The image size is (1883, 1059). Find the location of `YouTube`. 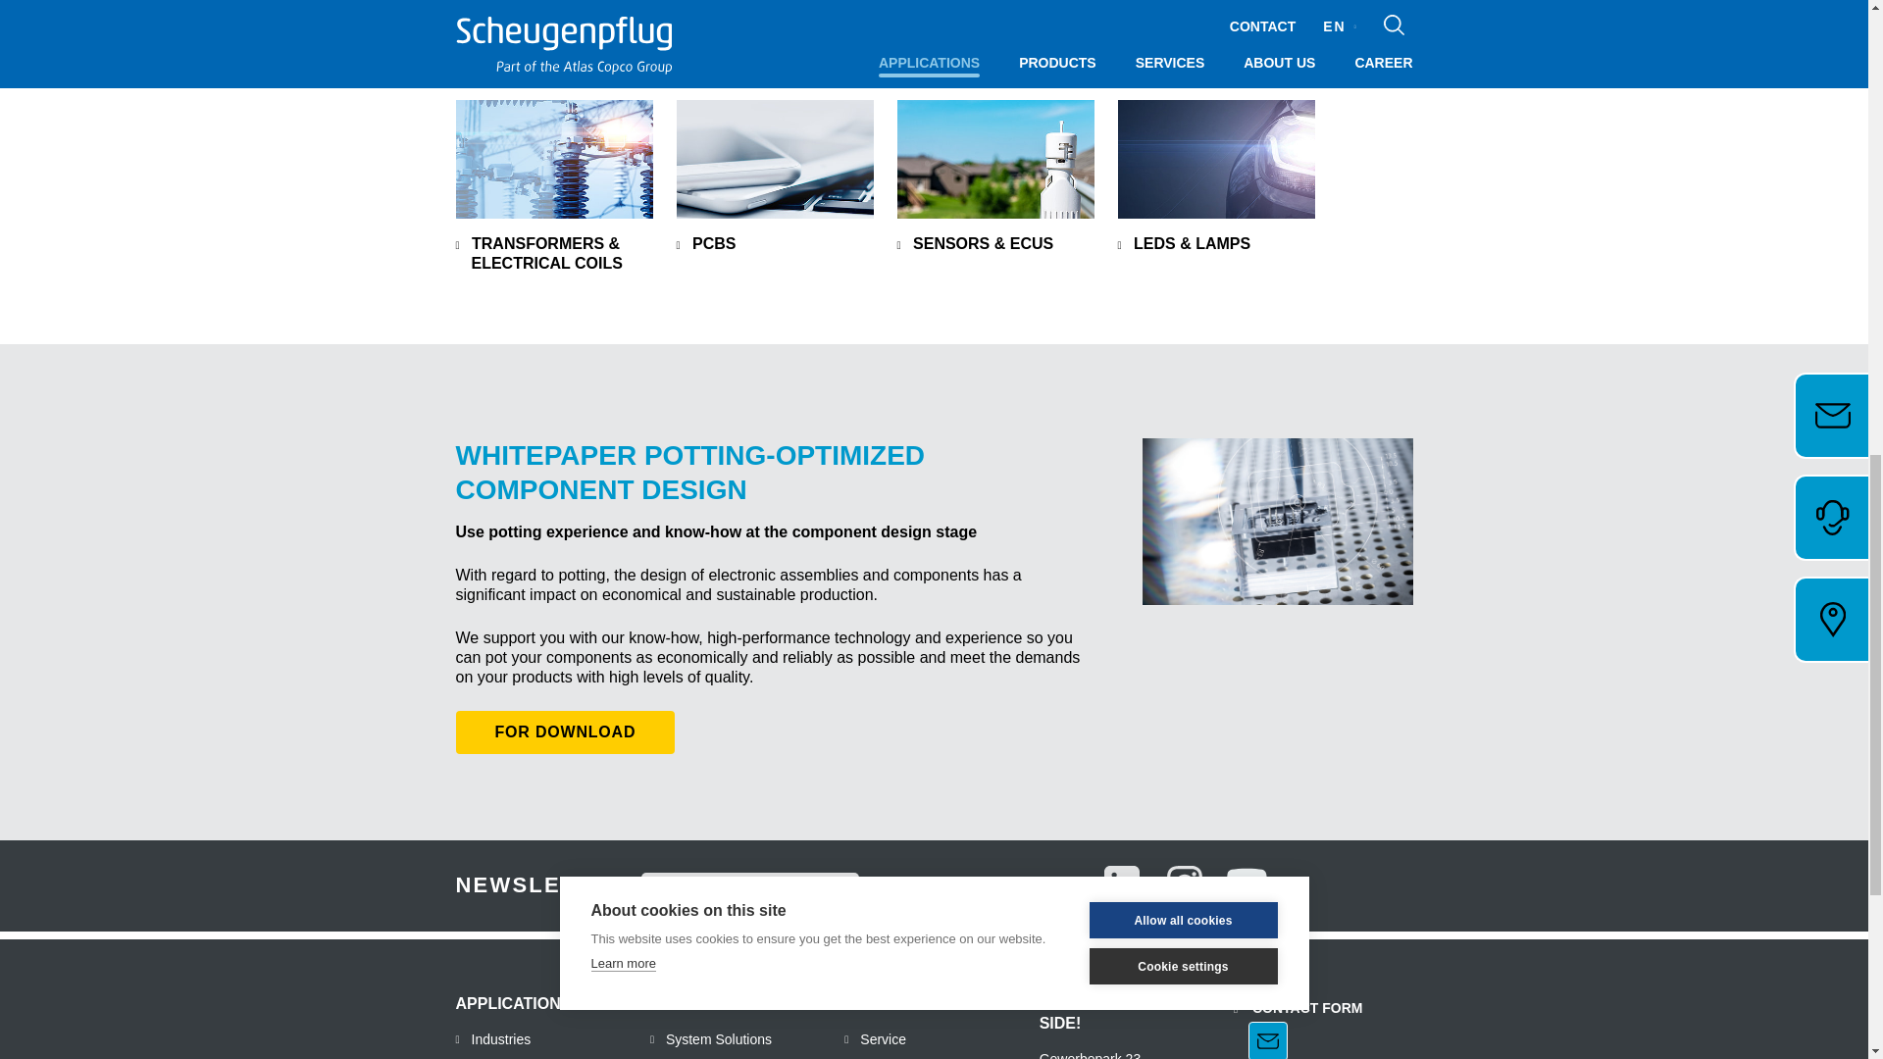

YouTube is located at coordinates (1247, 884).